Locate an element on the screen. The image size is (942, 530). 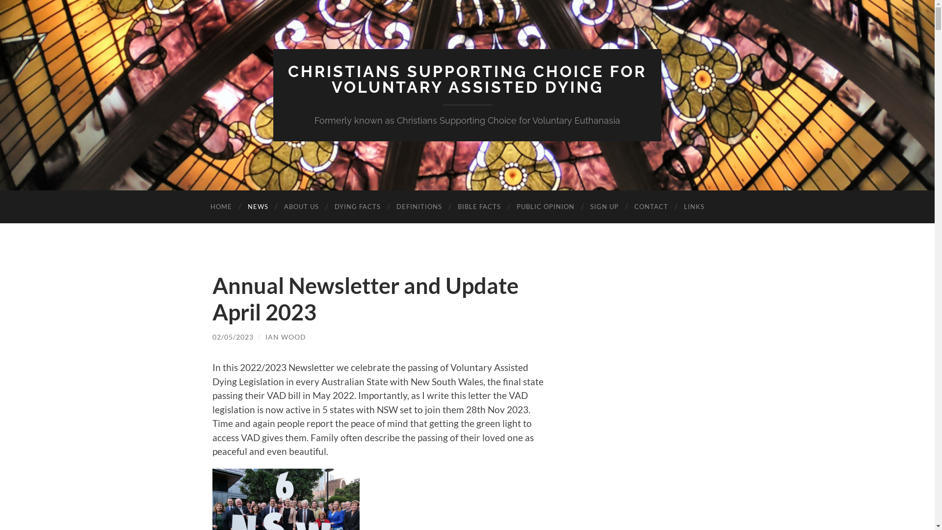
IAN WOOD is located at coordinates (286, 337).